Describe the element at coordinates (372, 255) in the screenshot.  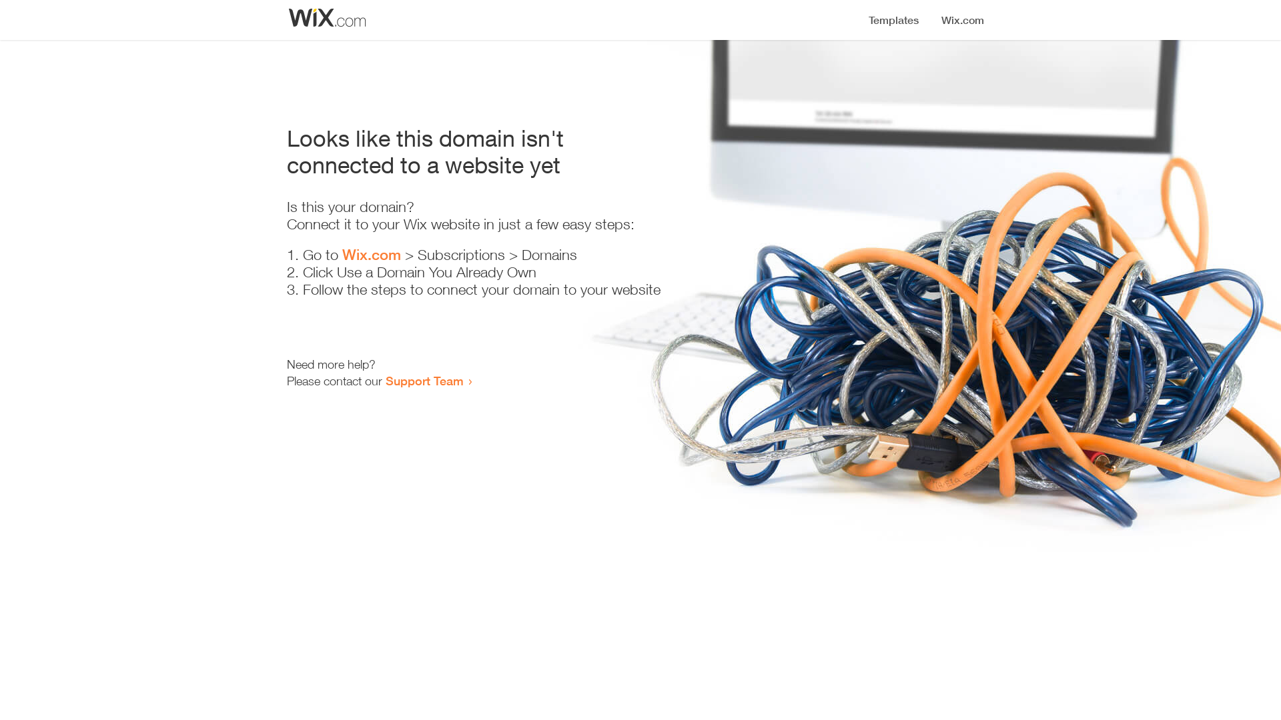
I see `Wix.com` at that location.